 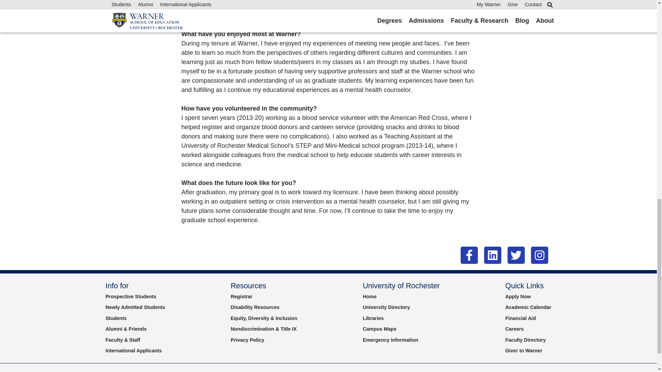 What do you see at coordinates (518, 297) in the screenshot?
I see `Apply Now` at bounding box center [518, 297].